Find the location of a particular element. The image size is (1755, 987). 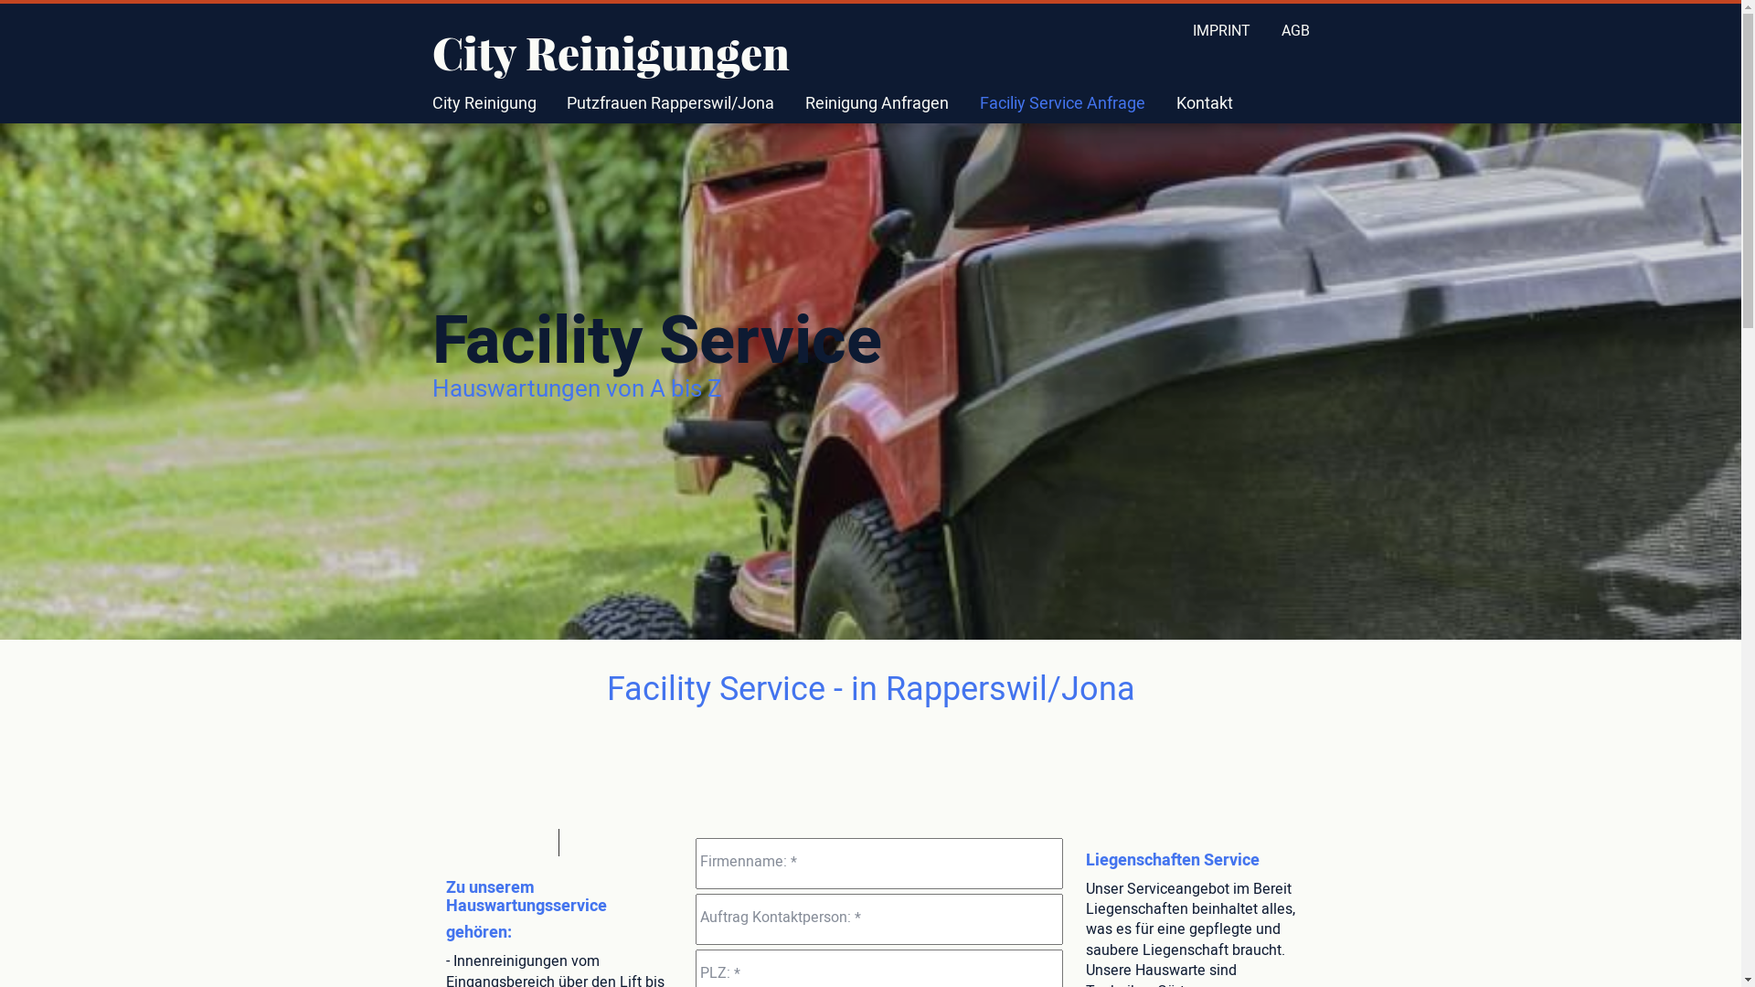

IMPRINT is located at coordinates (1221, 31).